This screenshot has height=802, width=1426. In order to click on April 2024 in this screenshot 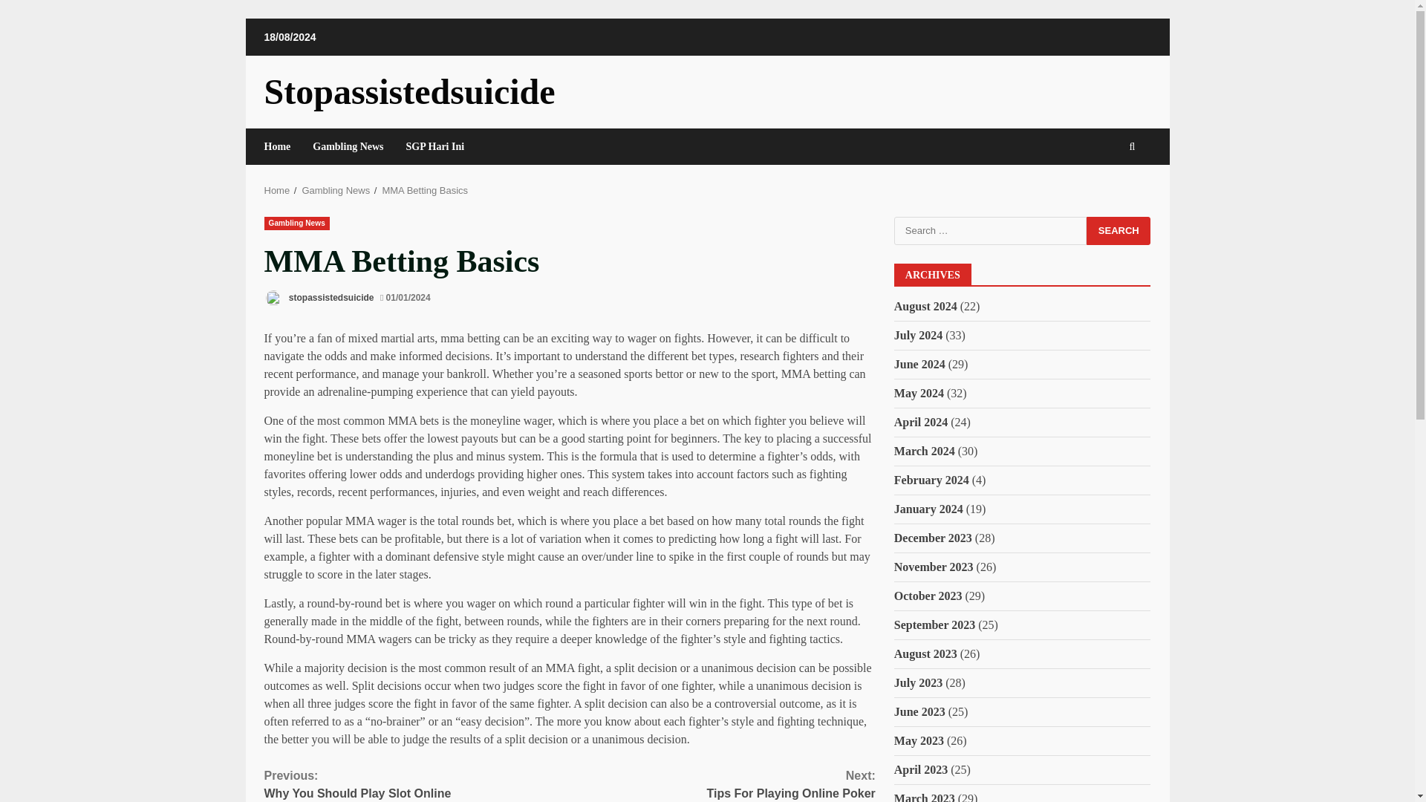, I will do `click(417, 784)`.